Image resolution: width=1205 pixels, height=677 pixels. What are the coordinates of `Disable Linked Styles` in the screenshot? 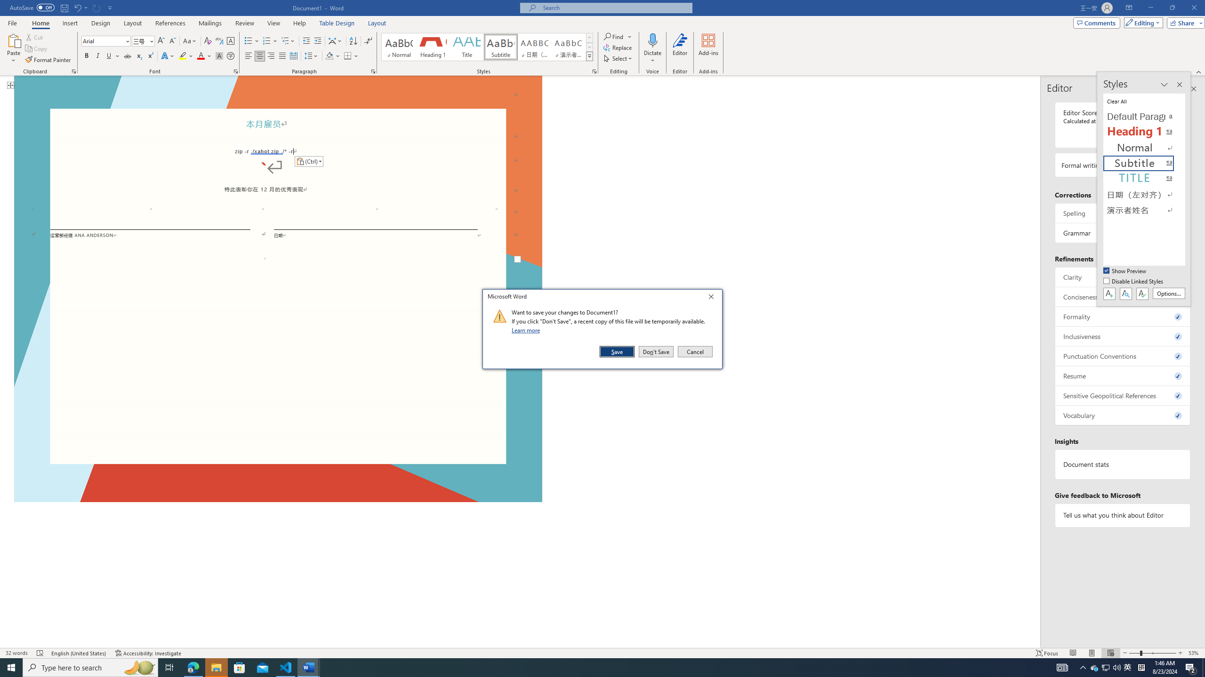 It's located at (1134, 282).